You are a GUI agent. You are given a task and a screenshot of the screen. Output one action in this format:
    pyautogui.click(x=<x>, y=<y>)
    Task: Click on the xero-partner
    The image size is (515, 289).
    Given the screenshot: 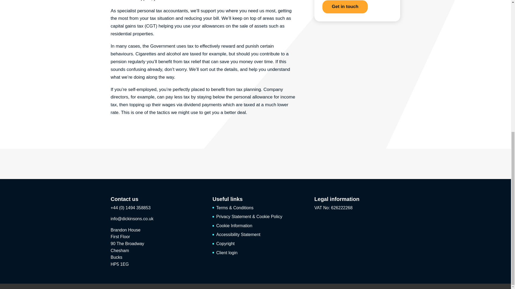 What is the action you would take?
    pyautogui.click(x=281, y=162)
    